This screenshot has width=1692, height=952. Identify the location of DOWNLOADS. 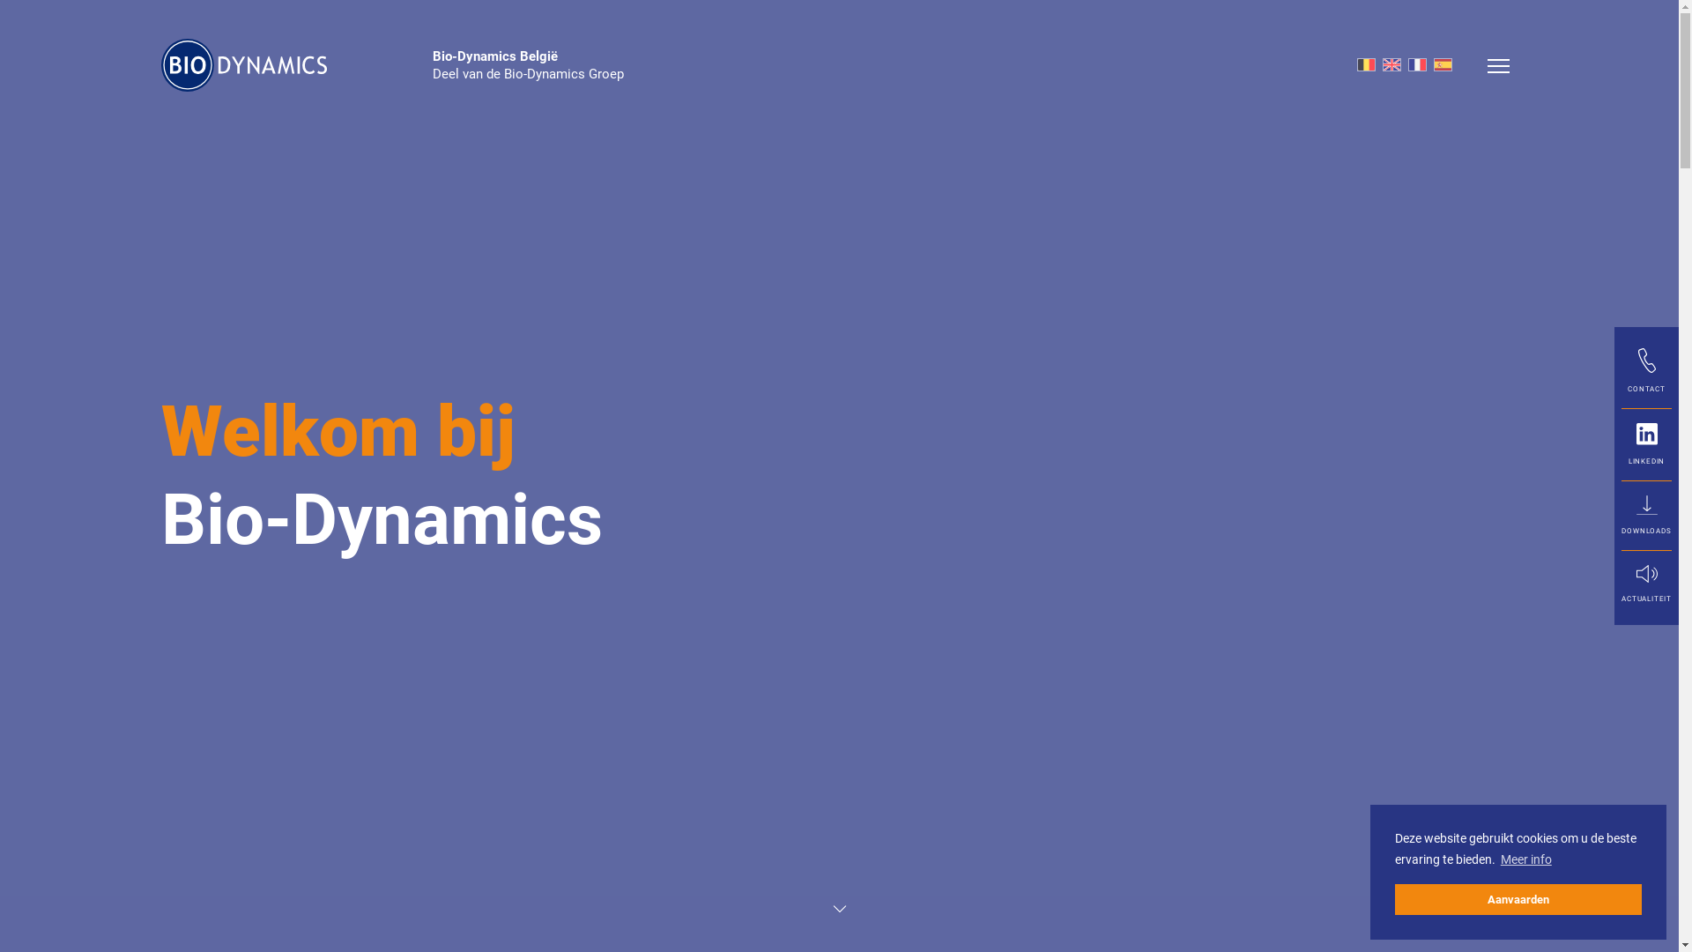
(1646, 515).